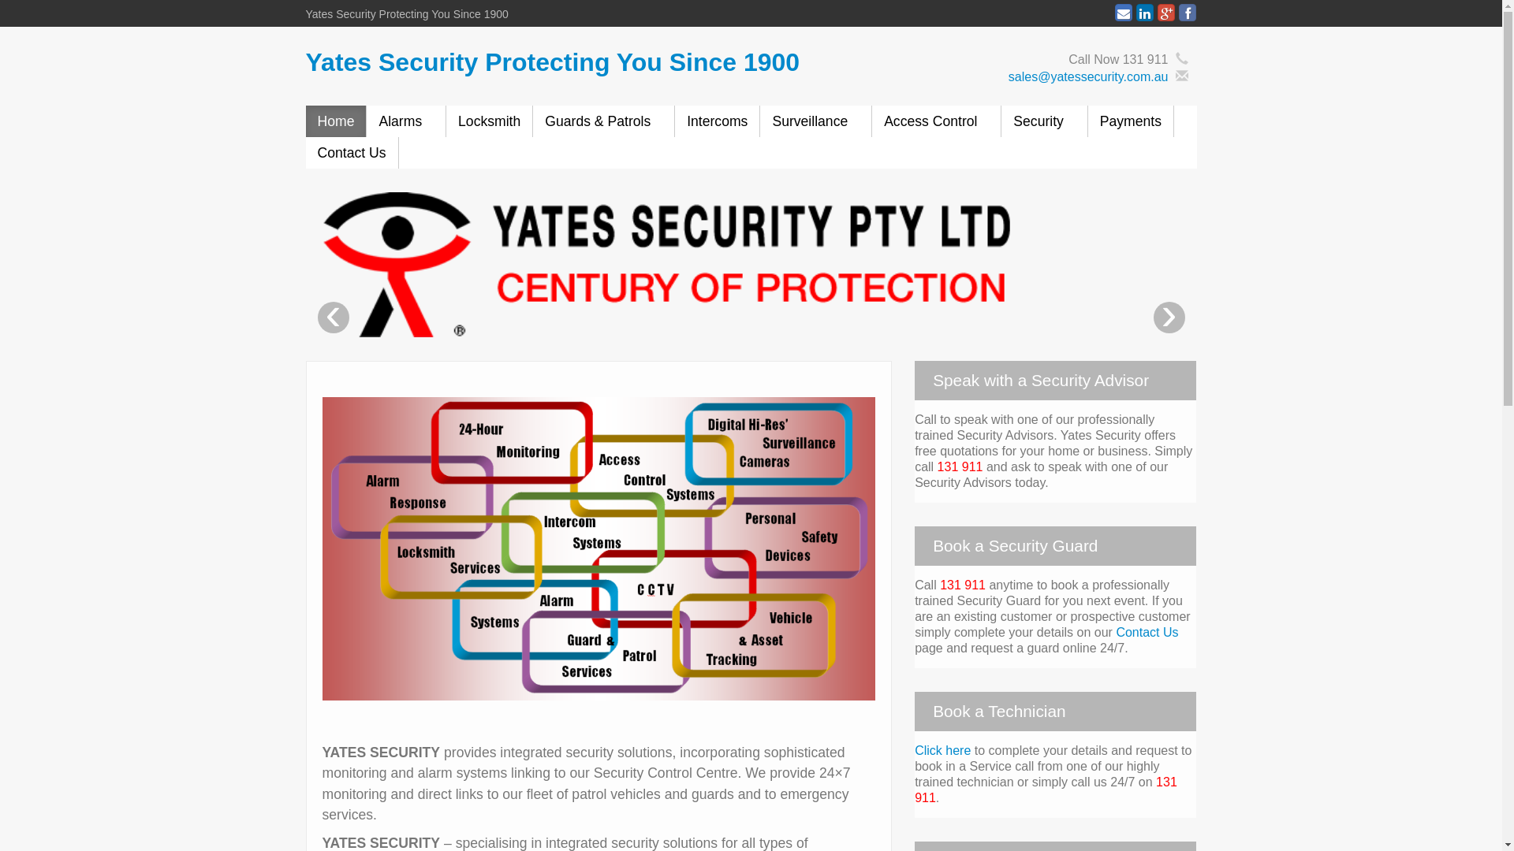 This screenshot has height=851, width=1514. What do you see at coordinates (1124, 13) in the screenshot?
I see `Yates Security Protecting You Since 1900 Email` at bounding box center [1124, 13].